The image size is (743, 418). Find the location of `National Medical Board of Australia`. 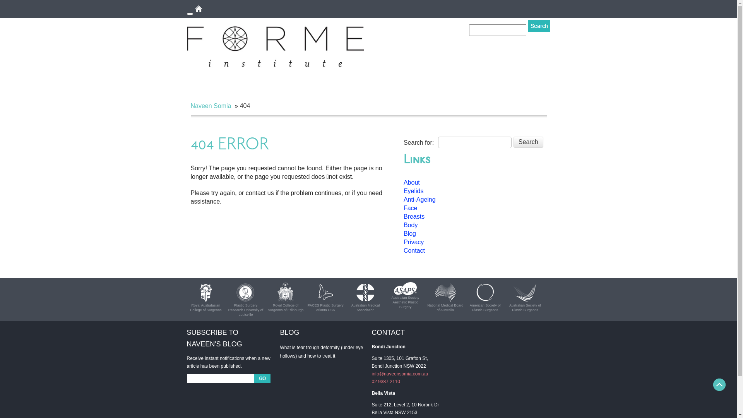

National Medical Board of Australia is located at coordinates (445, 293).